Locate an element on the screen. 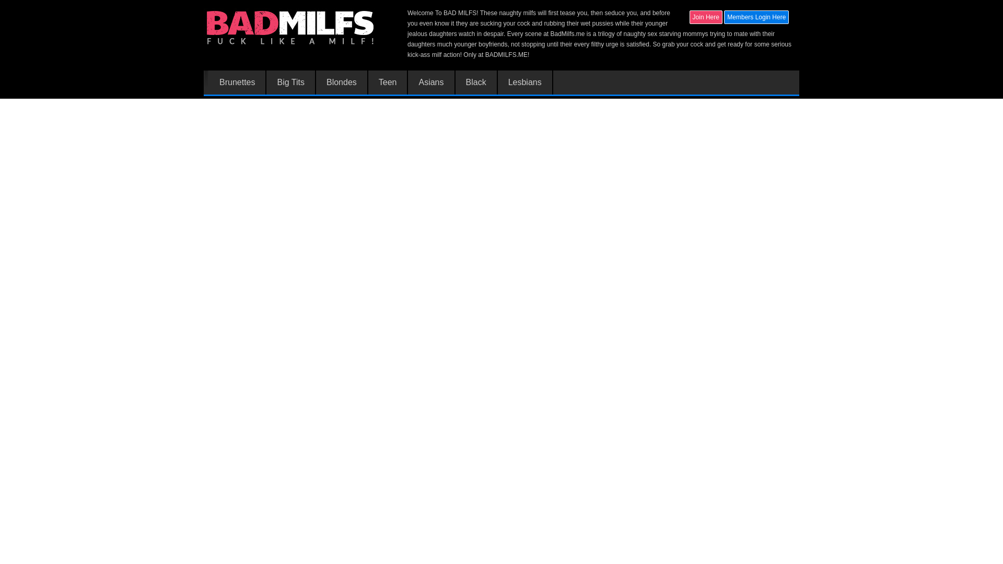  Join Here is located at coordinates (706, 17).